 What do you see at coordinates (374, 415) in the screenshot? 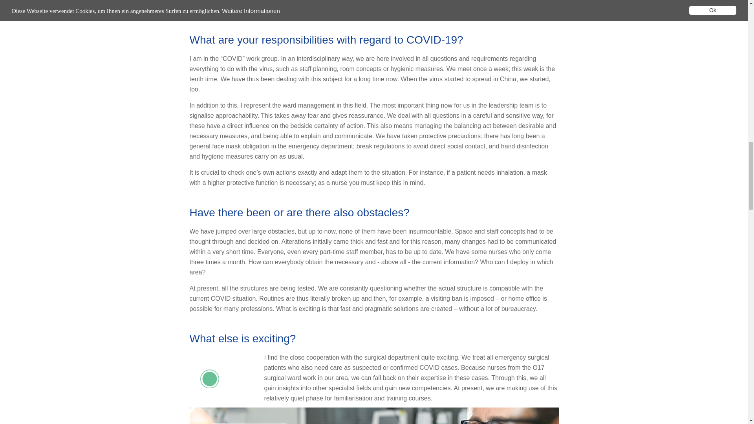
I see `Andreas M. and his colleagues` at bounding box center [374, 415].